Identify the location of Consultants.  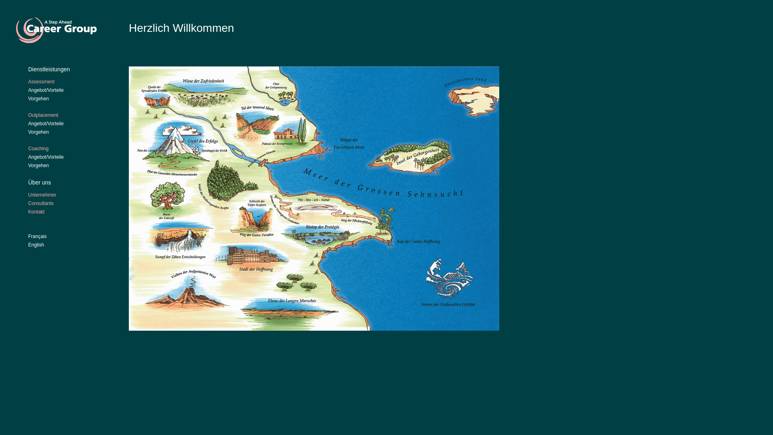
(41, 203).